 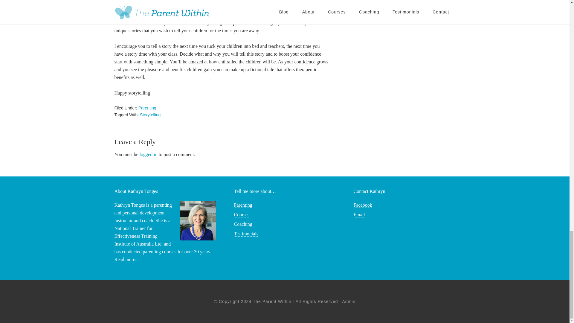 What do you see at coordinates (148, 154) in the screenshot?
I see `logged in` at bounding box center [148, 154].